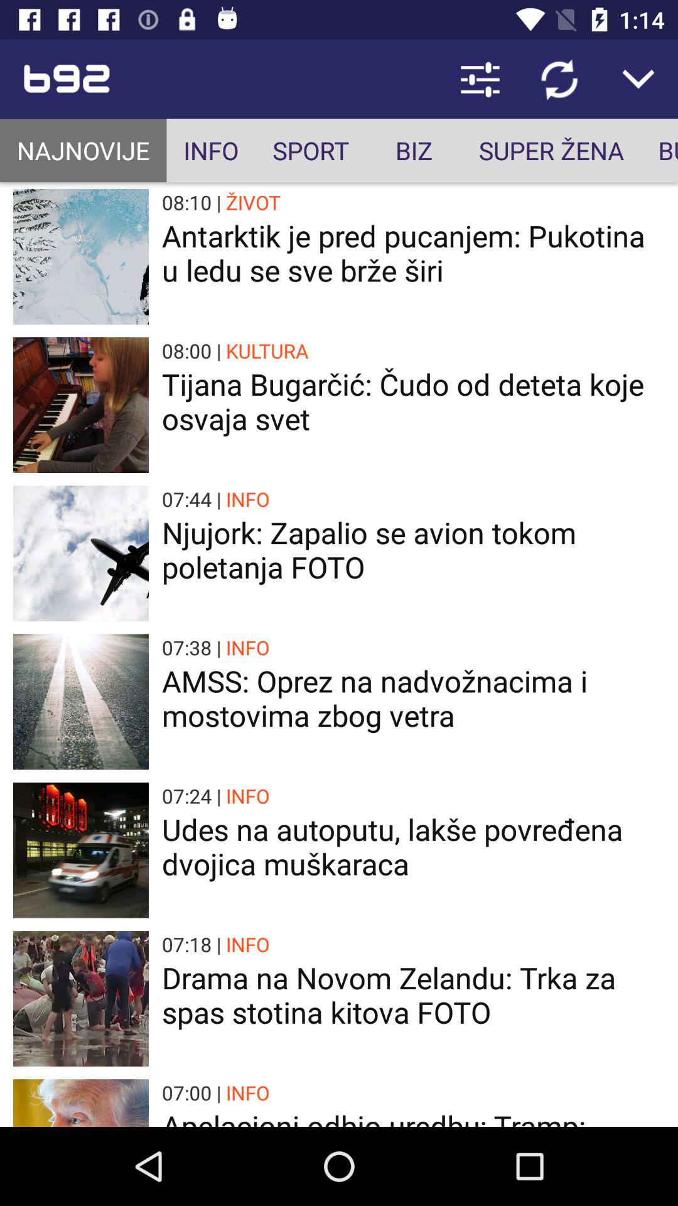 This screenshot has height=1206, width=678. What do you see at coordinates (414, 151) in the screenshot?
I see `tap the   biz` at bounding box center [414, 151].